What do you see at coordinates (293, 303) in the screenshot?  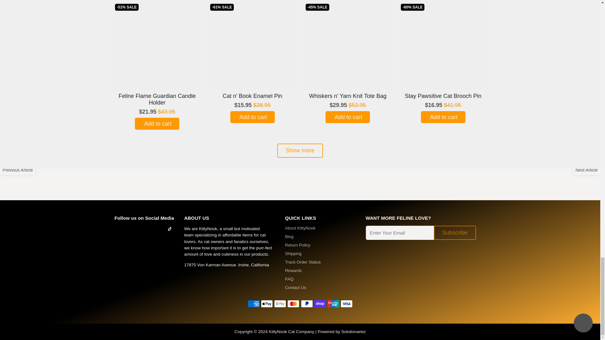 I see `Mastercard` at bounding box center [293, 303].